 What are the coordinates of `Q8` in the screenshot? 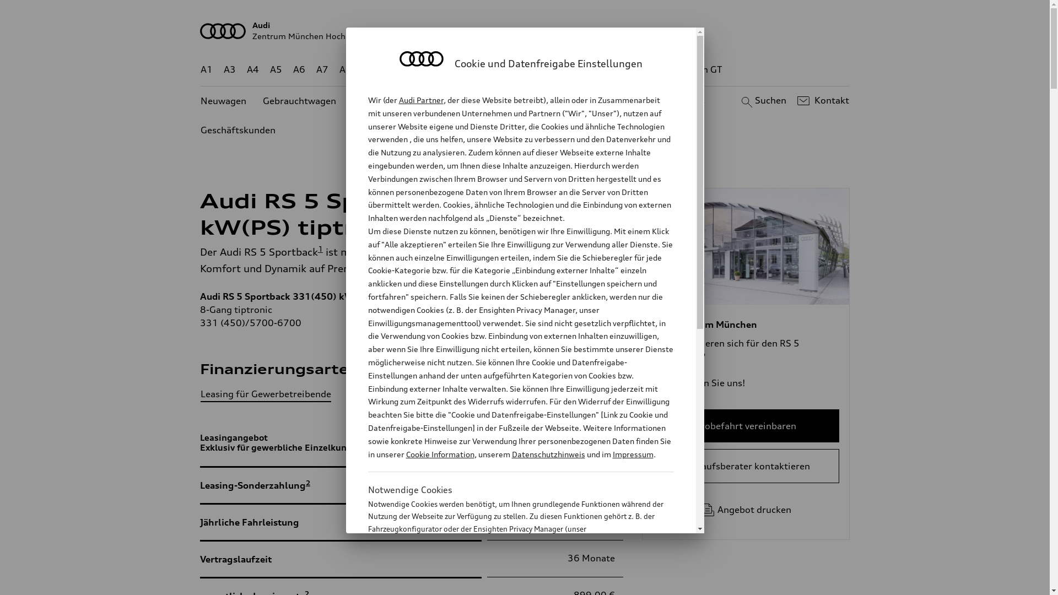 It's located at (517, 69).